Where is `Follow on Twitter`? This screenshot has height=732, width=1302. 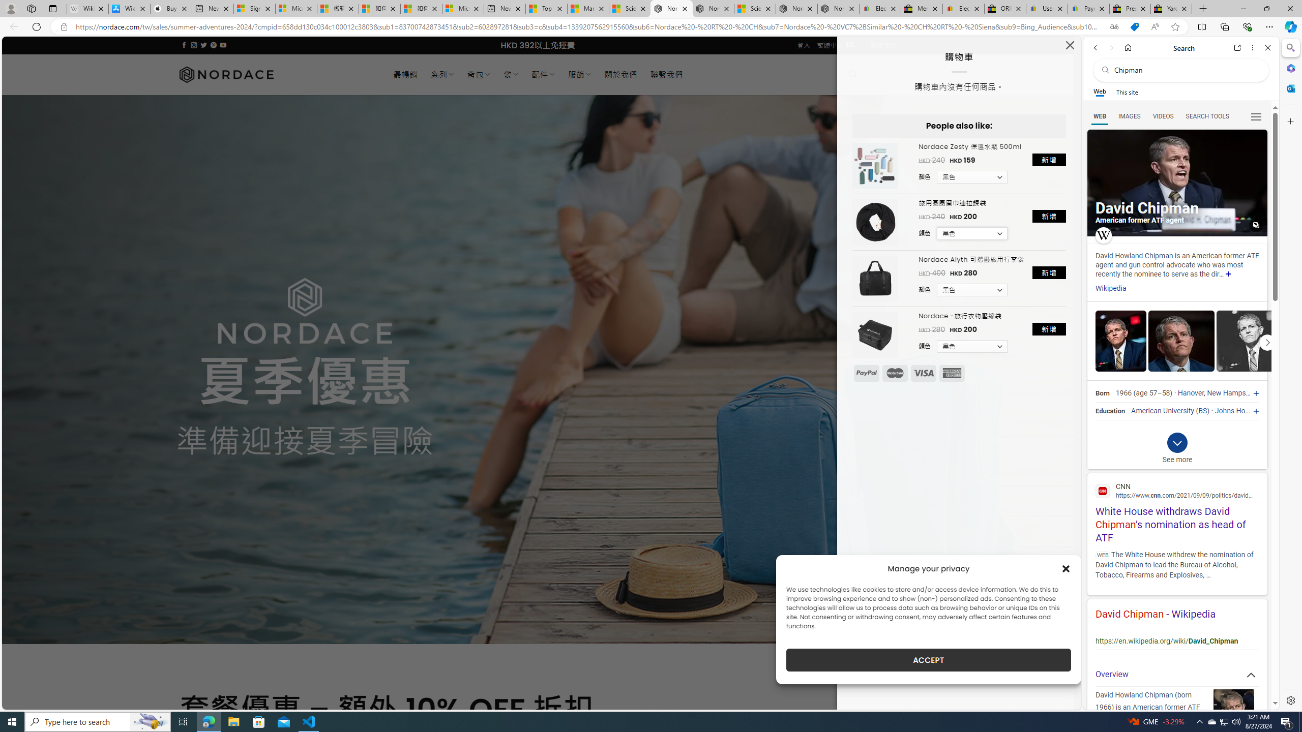
Follow on Twitter is located at coordinates (203, 45).